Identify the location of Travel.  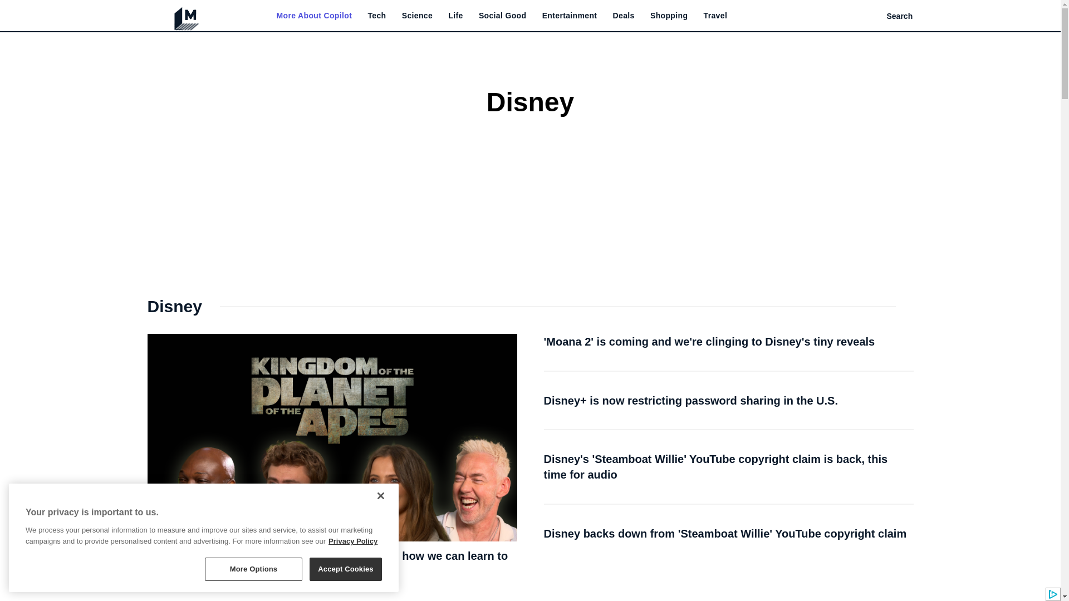
(715, 16).